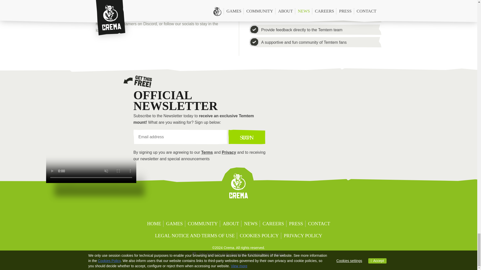 This screenshot has width=481, height=270. Describe the element at coordinates (203, 224) in the screenshot. I see `COMMUNITY` at that location.